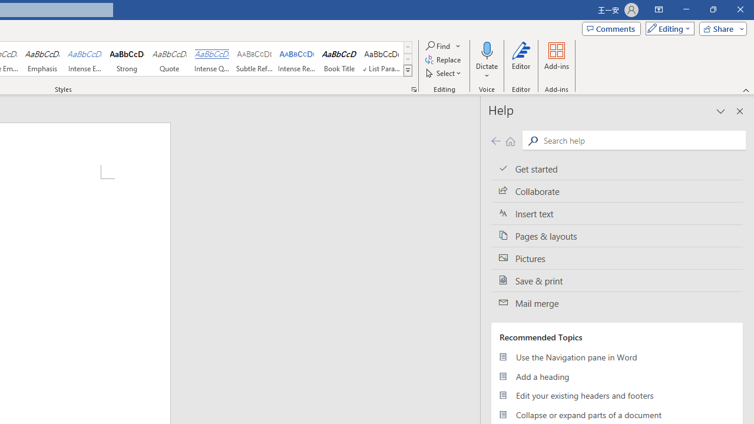  What do you see at coordinates (127, 59) in the screenshot?
I see `Strong` at bounding box center [127, 59].